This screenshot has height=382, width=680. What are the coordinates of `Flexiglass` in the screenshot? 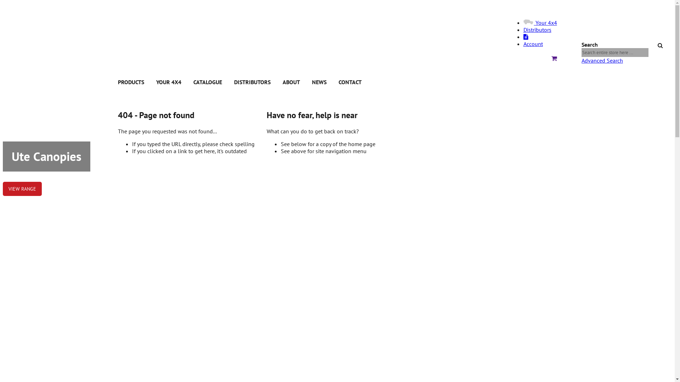 It's located at (182, 19).